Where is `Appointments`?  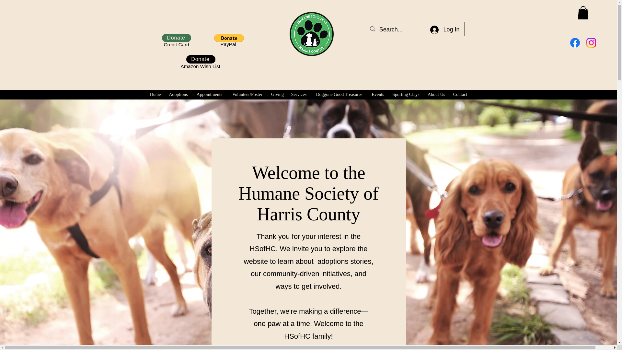
Appointments is located at coordinates (209, 94).